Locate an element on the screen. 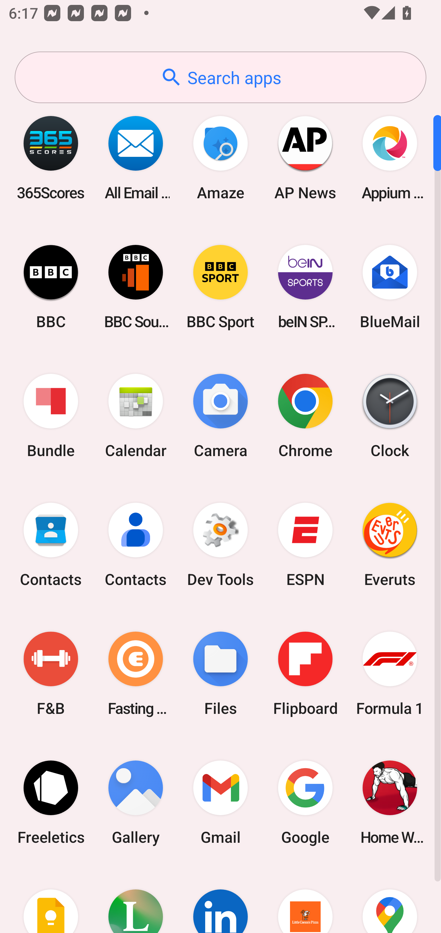  Little Caesars Pizza is located at coordinates (305, 900).